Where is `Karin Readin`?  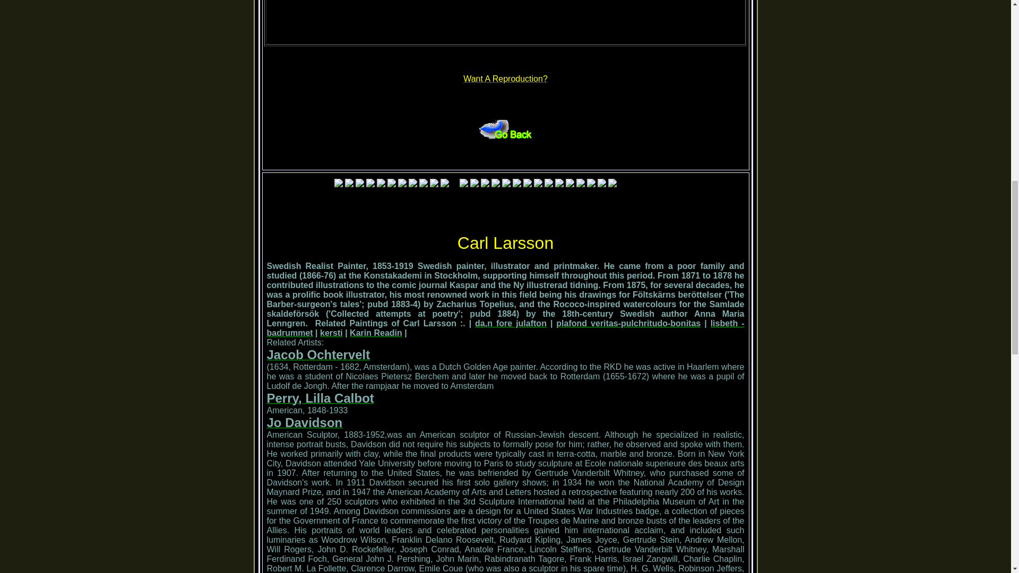
Karin Readin is located at coordinates (376, 333).